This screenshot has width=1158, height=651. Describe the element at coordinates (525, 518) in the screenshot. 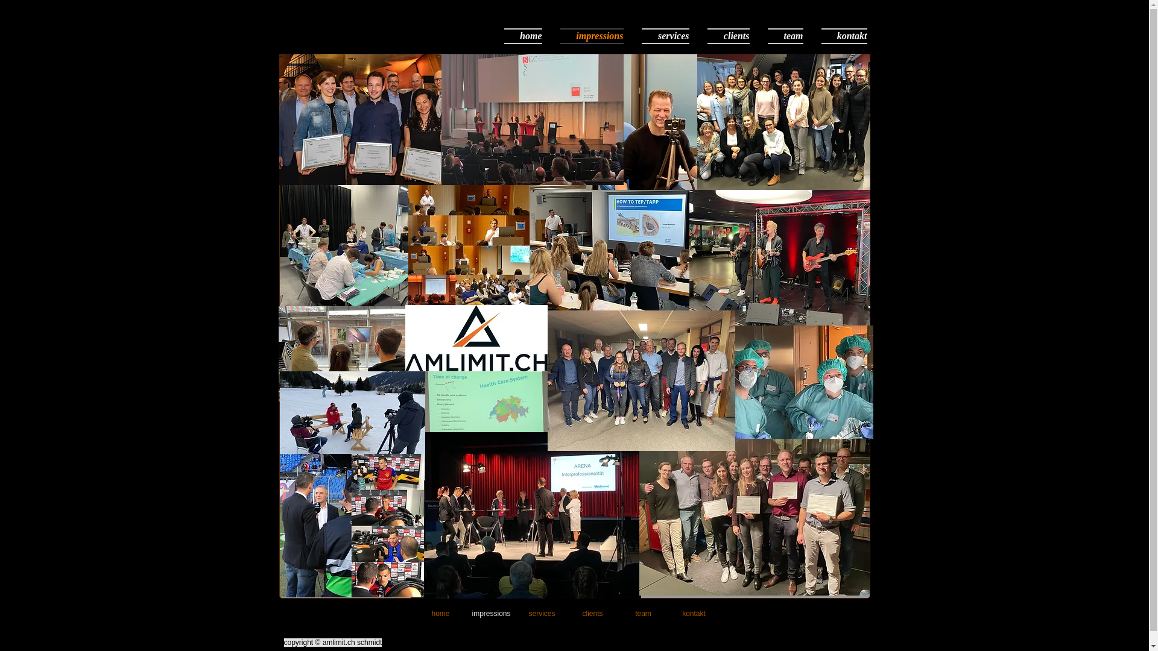

I see `IMG_0593.jpeg` at that location.